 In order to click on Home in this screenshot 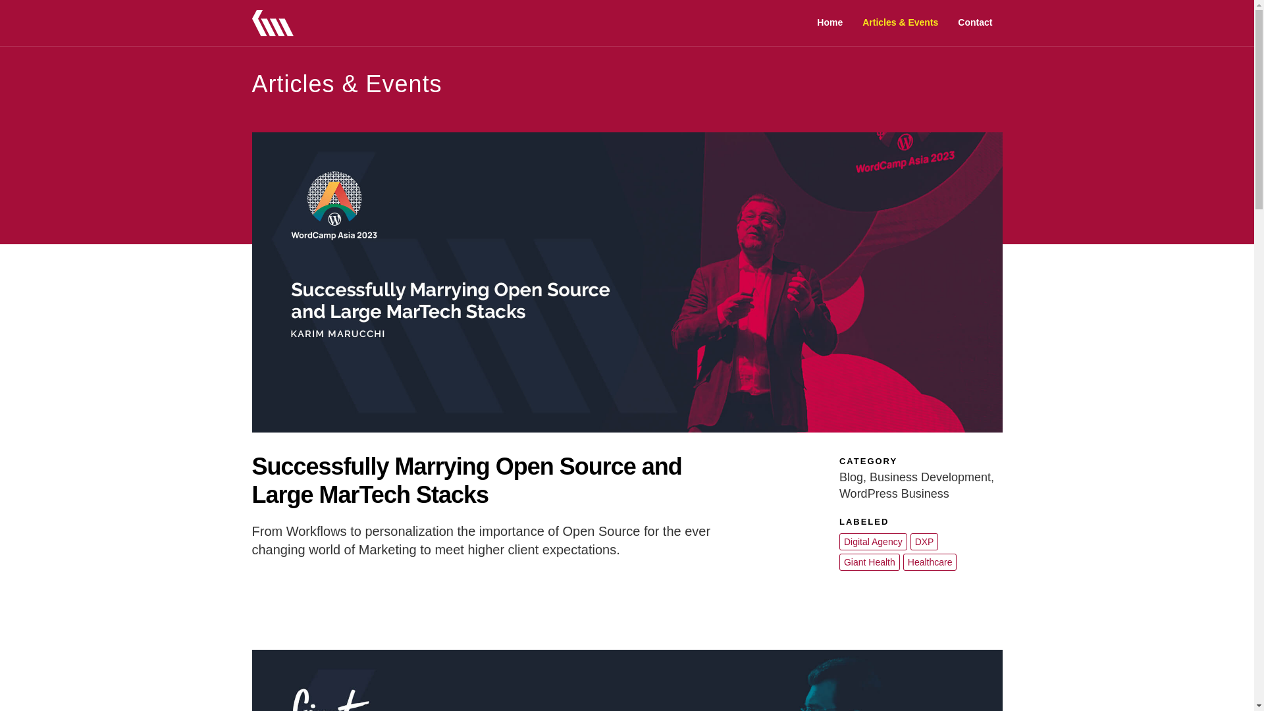, I will do `click(829, 22)`.